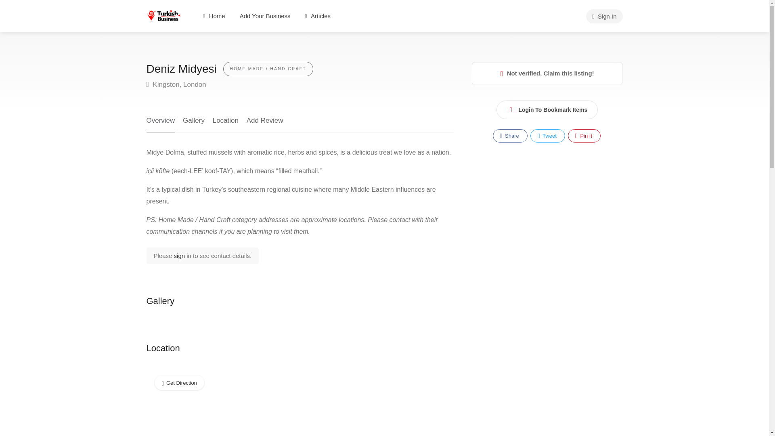 The width and height of the screenshot is (775, 436). I want to click on Pin It, so click(584, 136).